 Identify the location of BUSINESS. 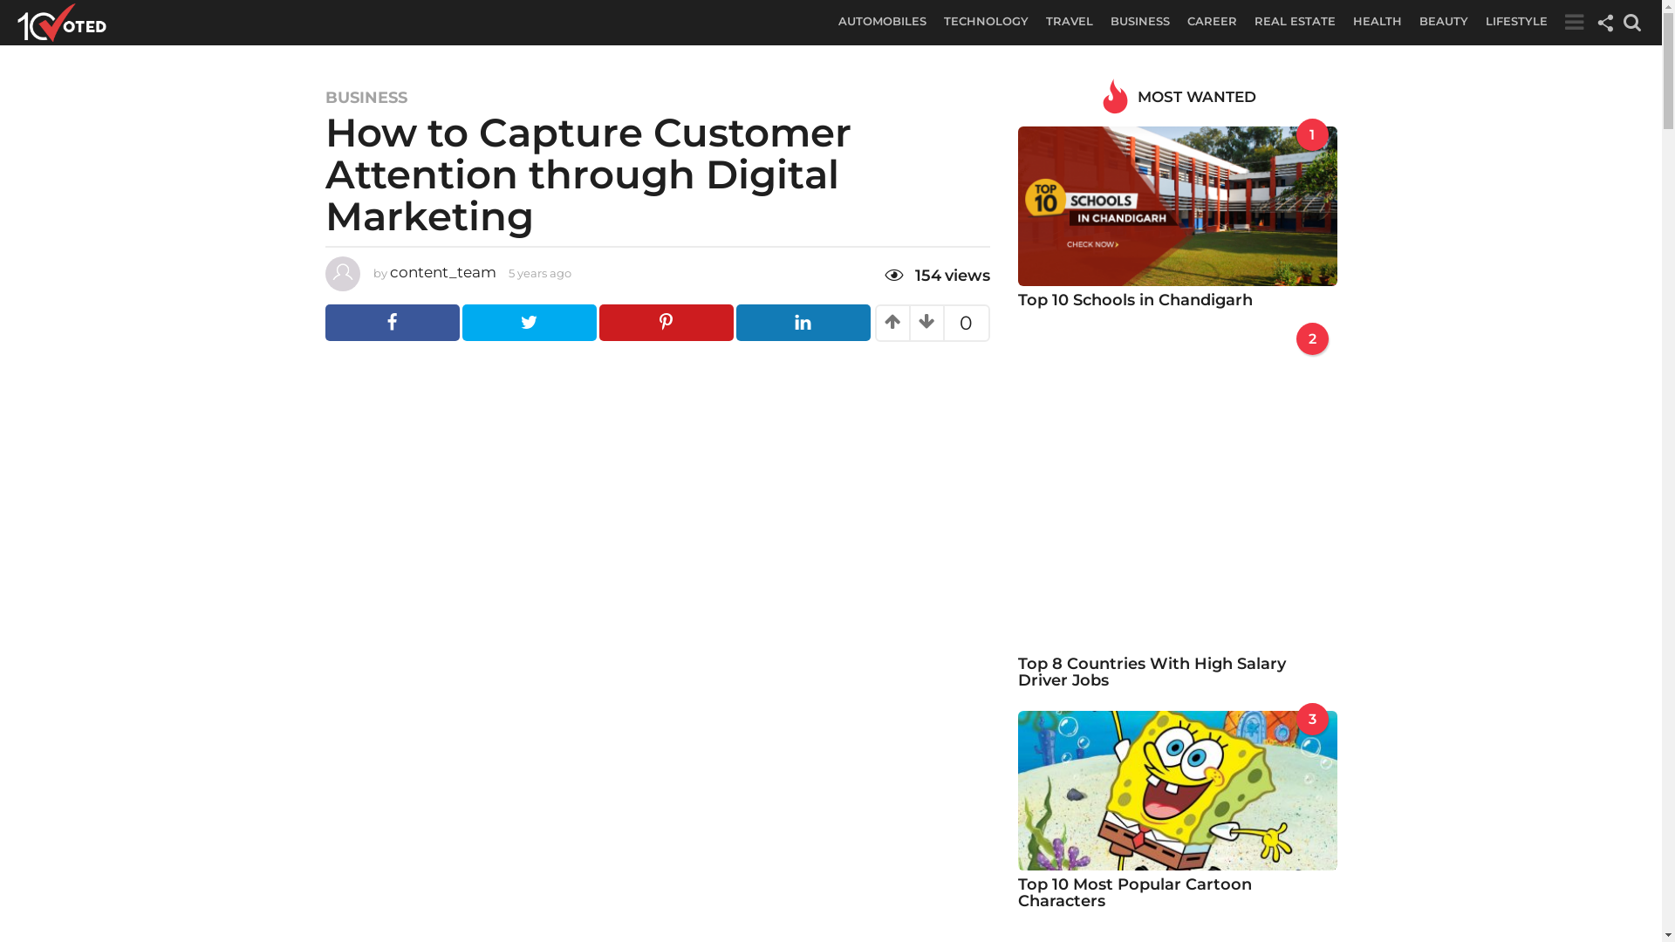
(366, 98).